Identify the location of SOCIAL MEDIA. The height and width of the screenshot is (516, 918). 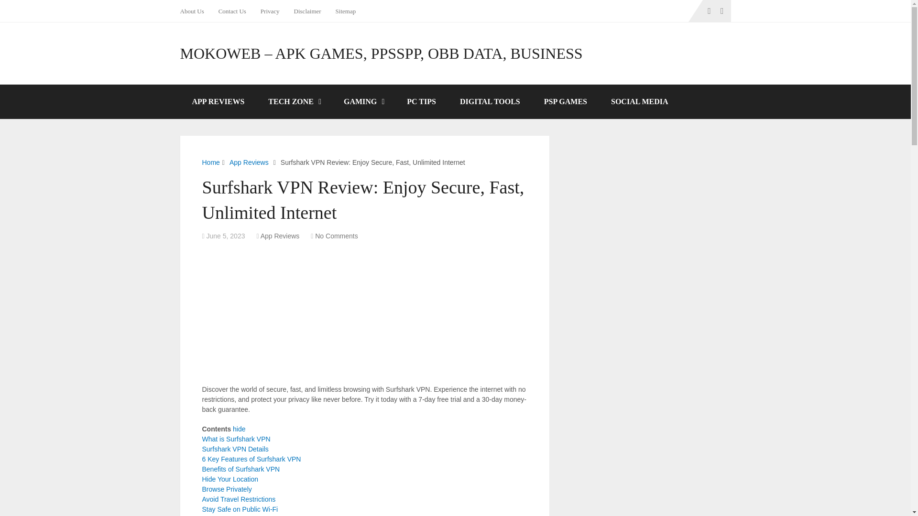
(640, 102).